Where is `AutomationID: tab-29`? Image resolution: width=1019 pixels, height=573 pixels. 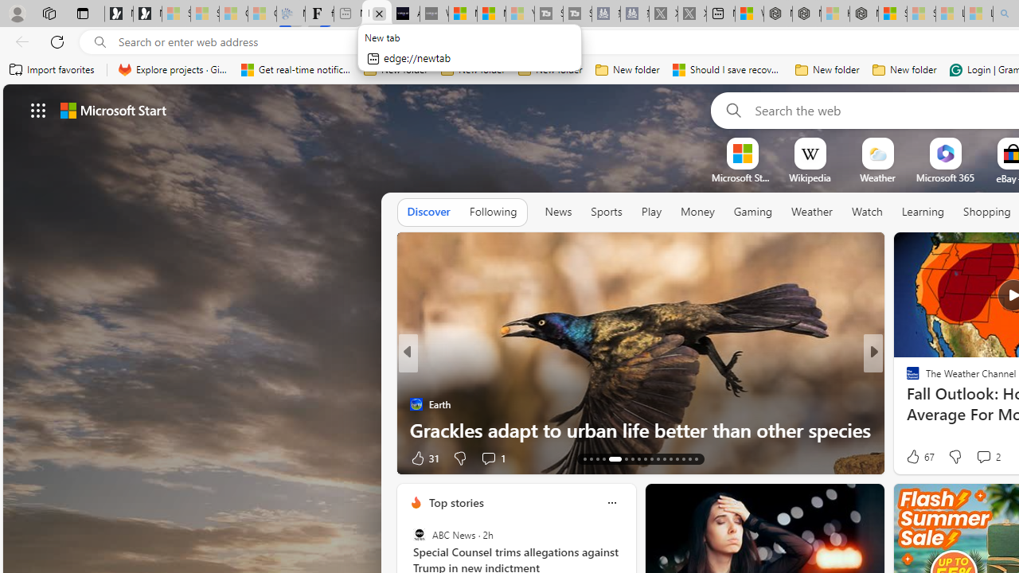 AutomationID: tab-29 is located at coordinates (670, 458).